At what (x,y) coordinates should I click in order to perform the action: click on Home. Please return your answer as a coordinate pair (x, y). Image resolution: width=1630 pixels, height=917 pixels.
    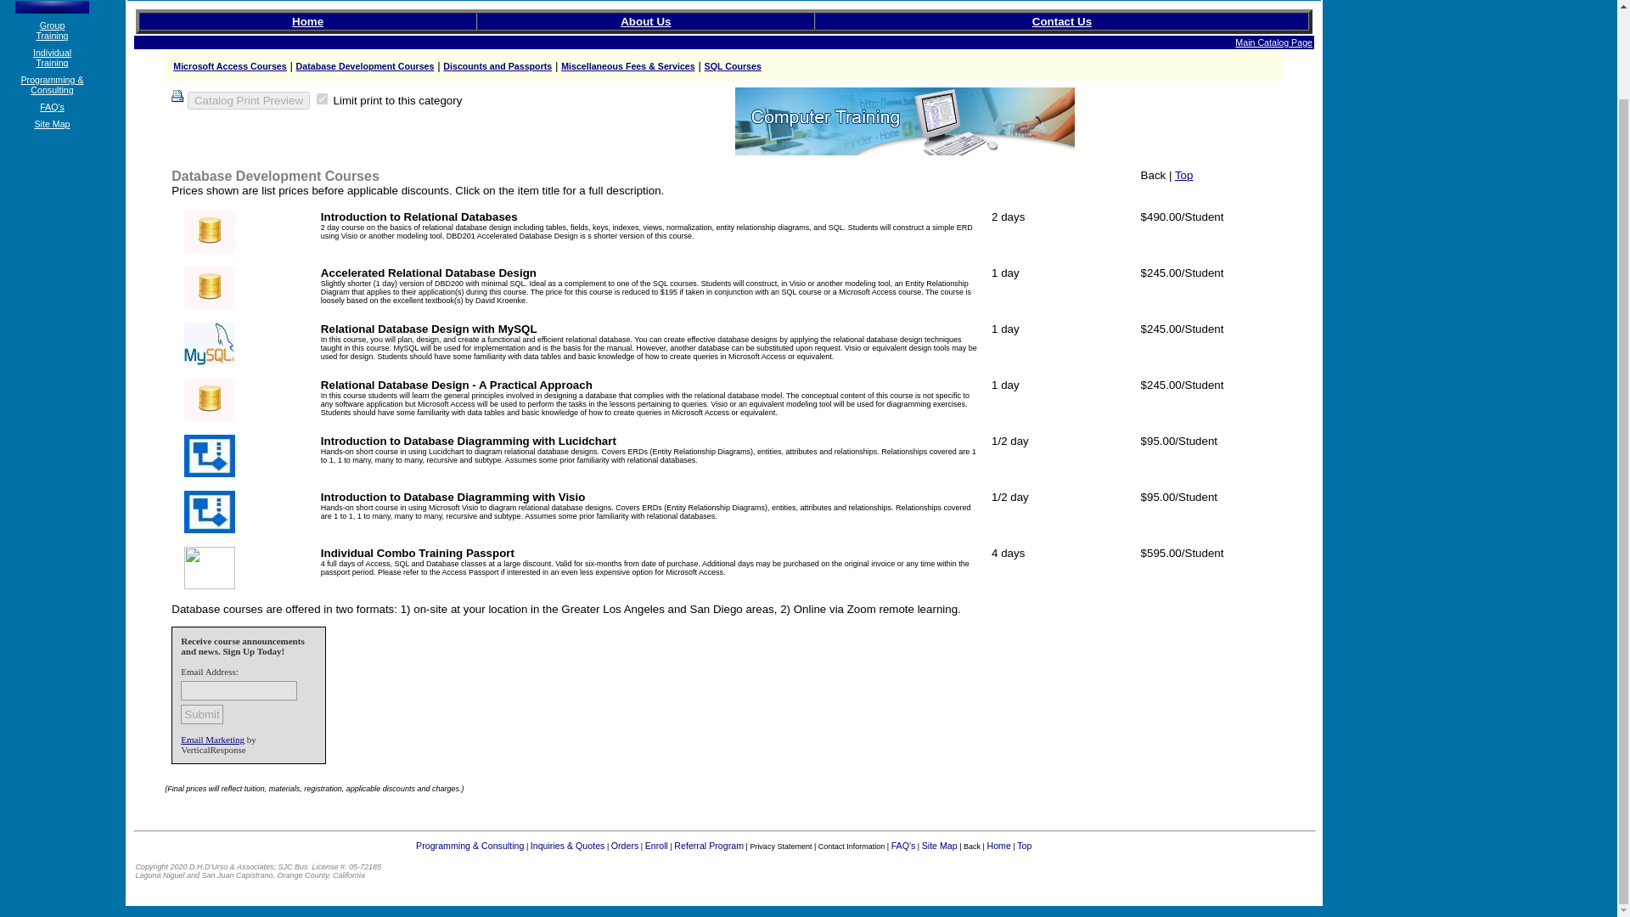
    Looking at the image, I should click on (1061, 22).